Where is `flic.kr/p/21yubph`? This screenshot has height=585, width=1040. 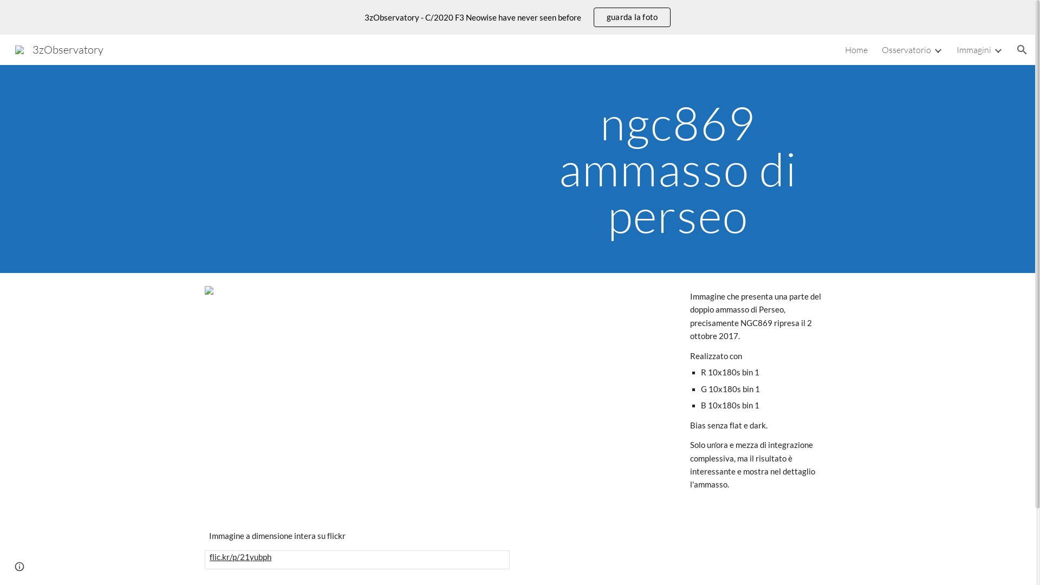
flic.kr/p/21yubph is located at coordinates (240, 557).